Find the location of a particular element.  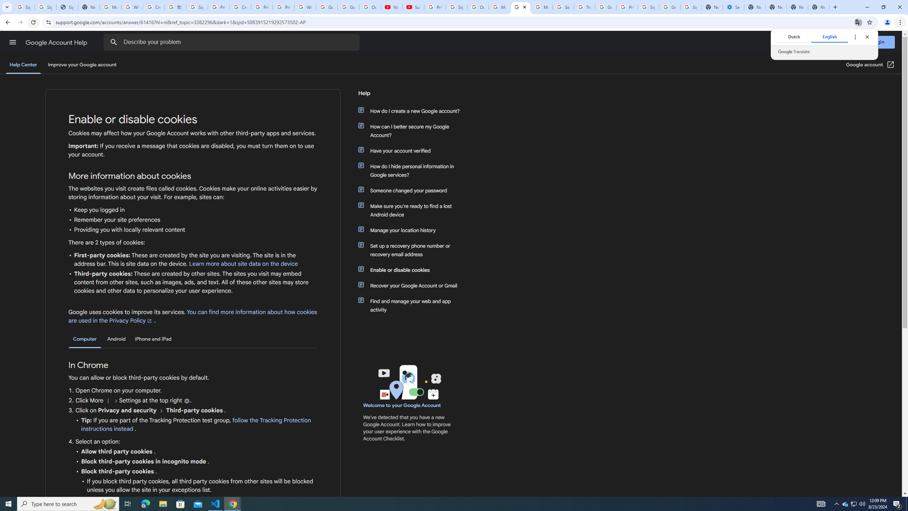

Learn more about site data on the device is located at coordinates (244, 264).